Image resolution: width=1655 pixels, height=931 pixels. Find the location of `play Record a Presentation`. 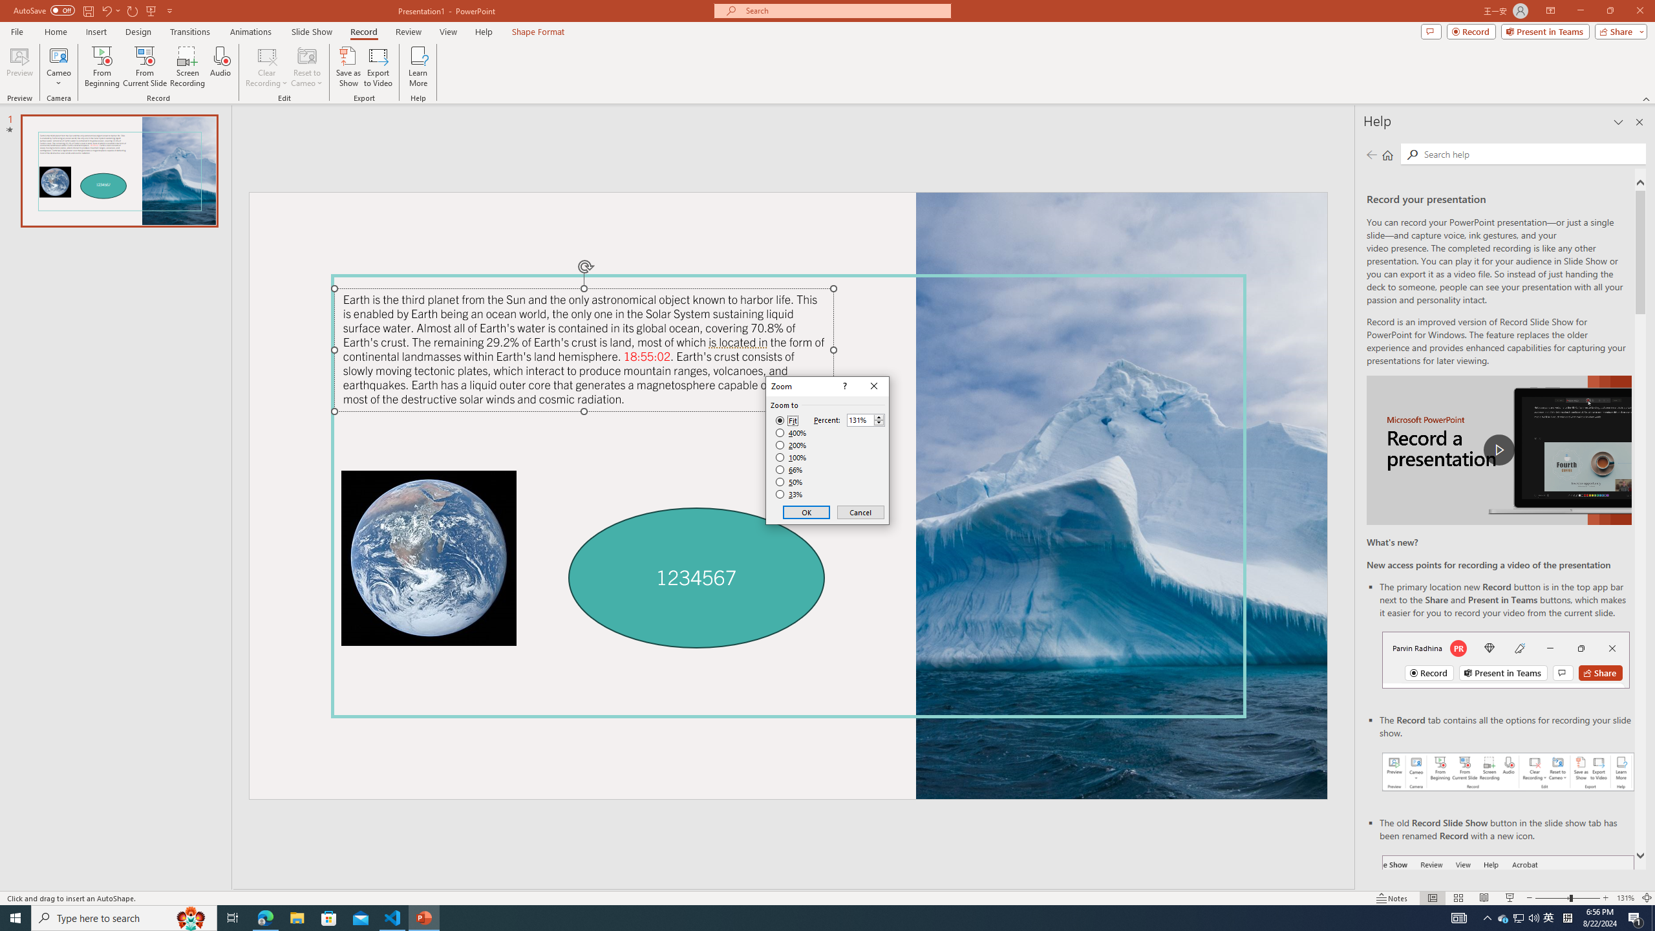

play Record a Presentation is located at coordinates (1499, 450).